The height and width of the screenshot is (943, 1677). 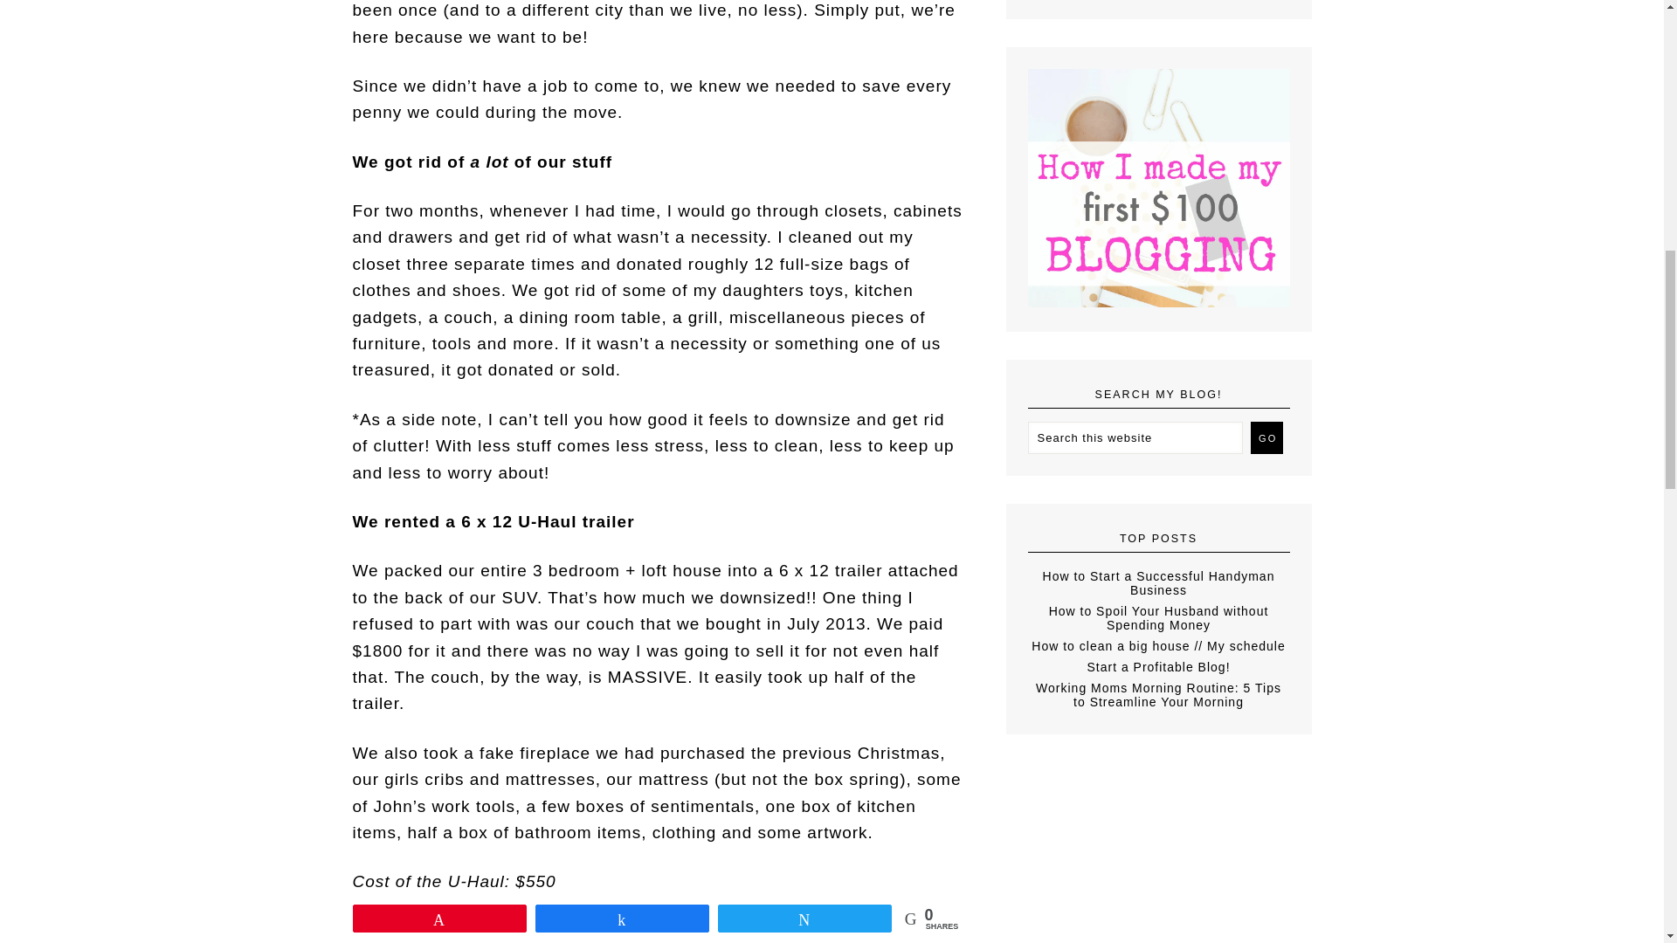 What do you see at coordinates (1158, 583) in the screenshot?
I see `How to Start a Successful Handyman Business` at bounding box center [1158, 583].